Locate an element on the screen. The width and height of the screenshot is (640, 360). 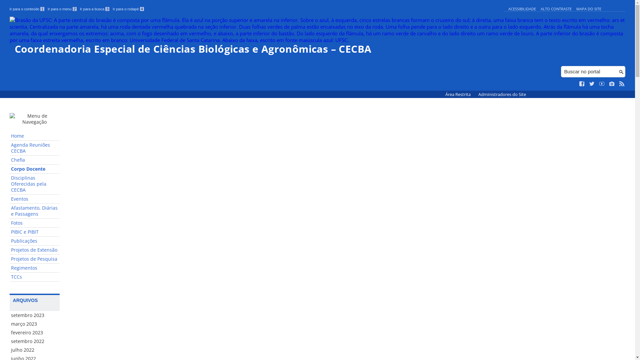
Fotos is located at coordinates (35, 223).